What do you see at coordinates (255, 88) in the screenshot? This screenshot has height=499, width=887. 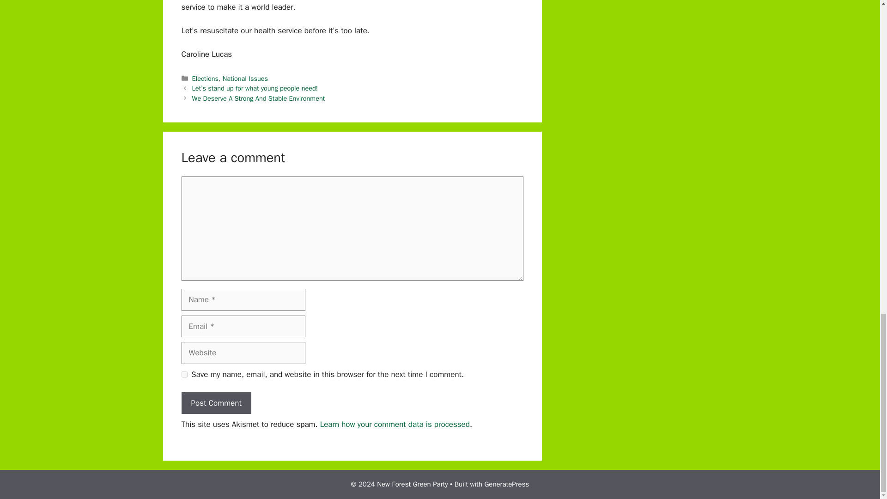 I see `Previous` at bounding box center [255, 88].